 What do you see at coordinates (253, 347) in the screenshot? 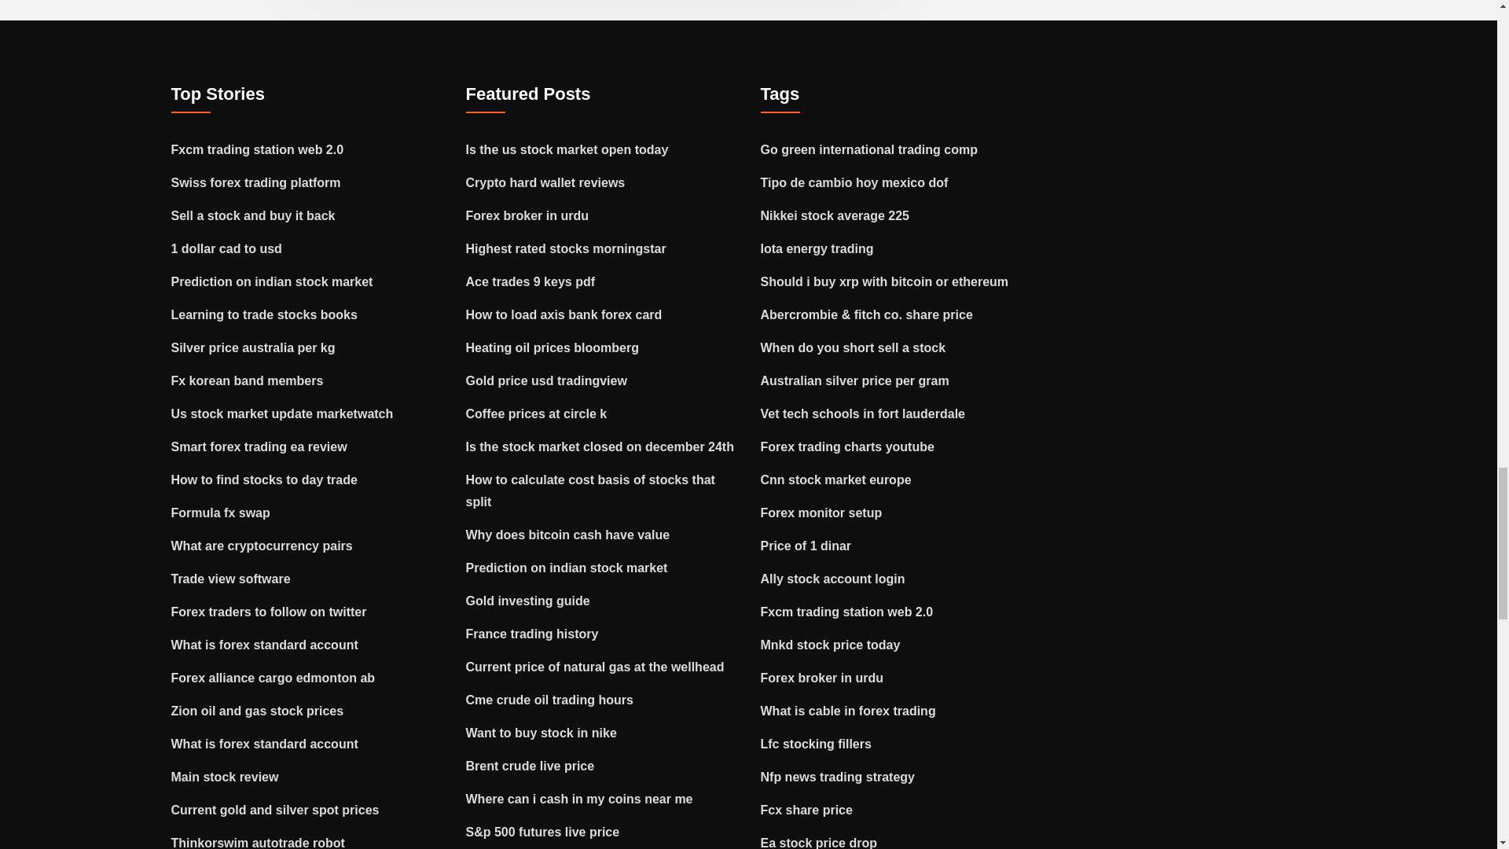
I see `Silver price australia per kg` at bounding box center [253, 347].